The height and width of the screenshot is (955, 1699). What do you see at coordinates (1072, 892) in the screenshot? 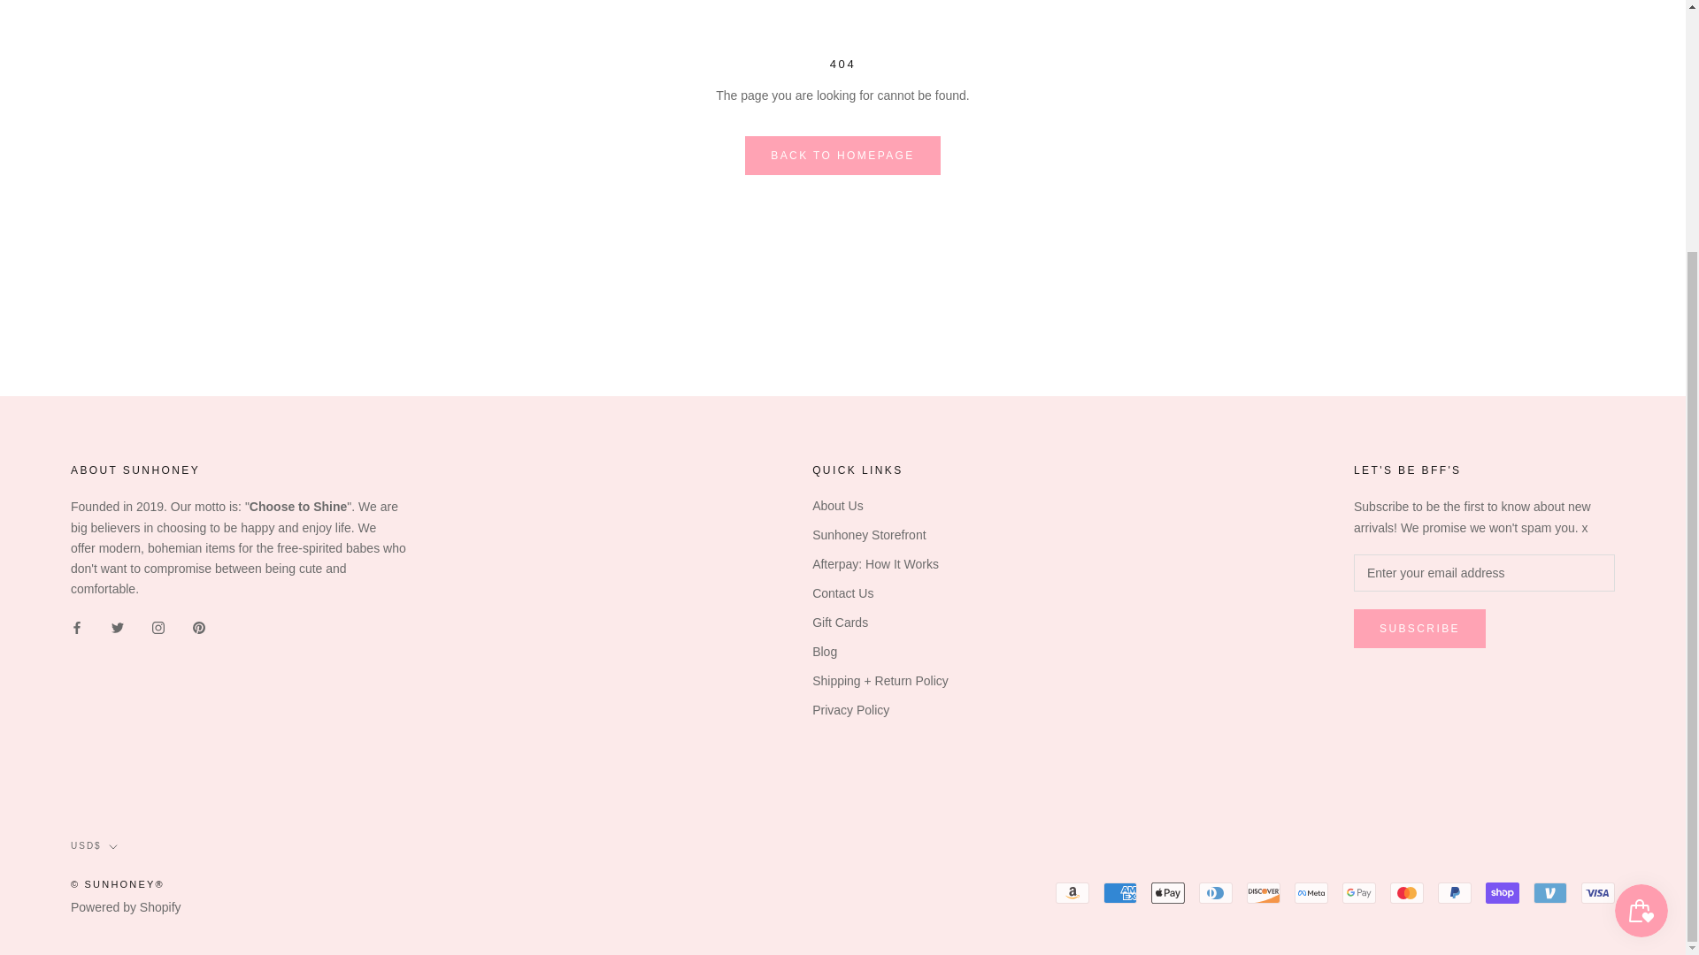
I see `Amazon` at bounding box center [1072, 892].